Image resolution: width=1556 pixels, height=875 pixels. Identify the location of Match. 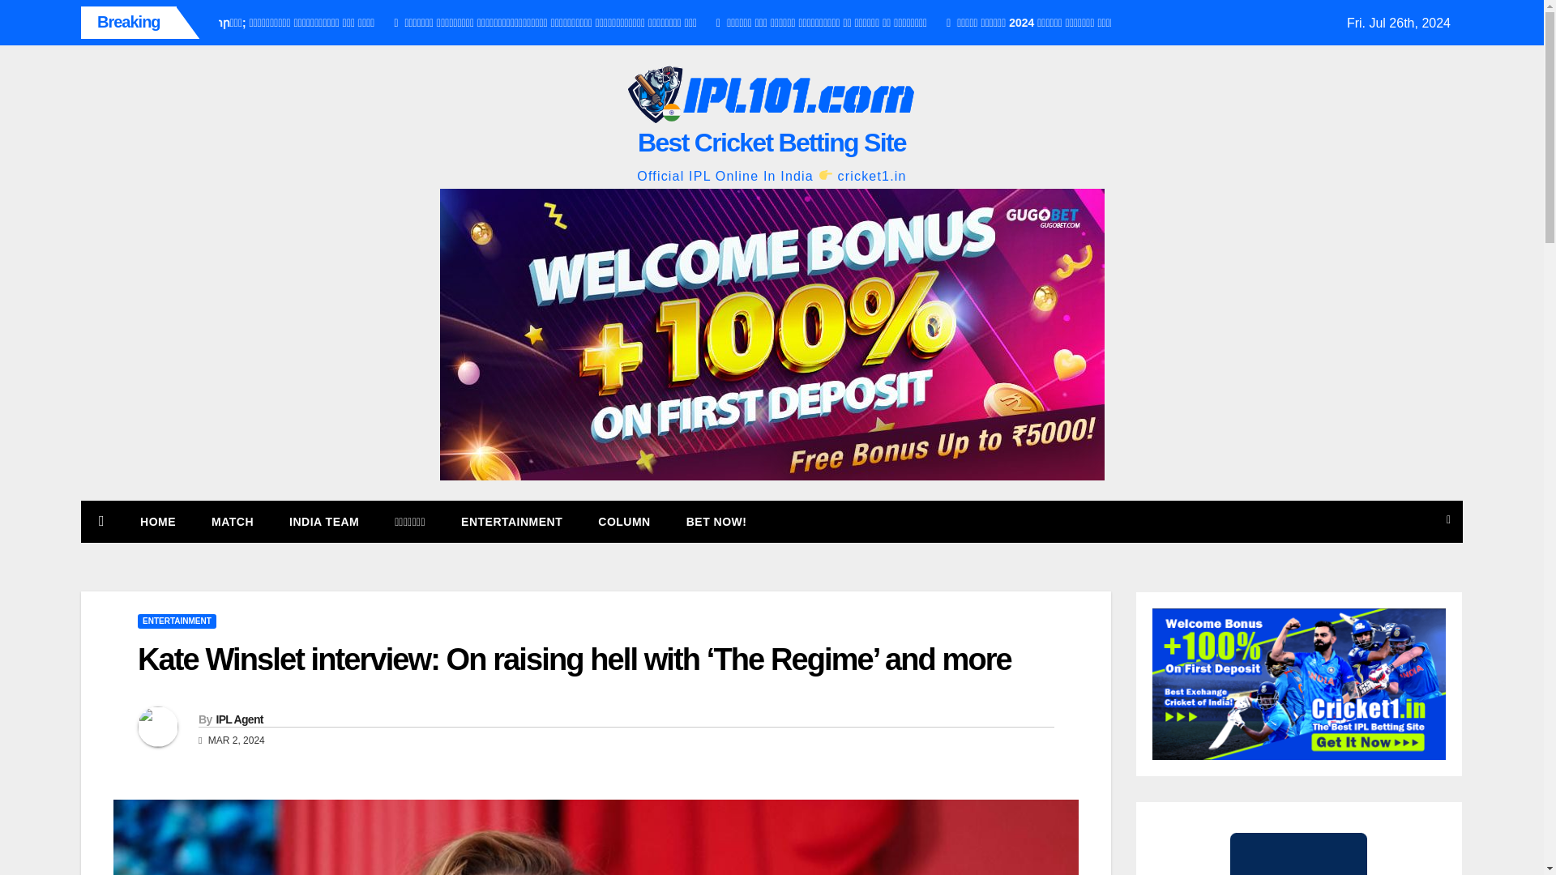
(232, 521).